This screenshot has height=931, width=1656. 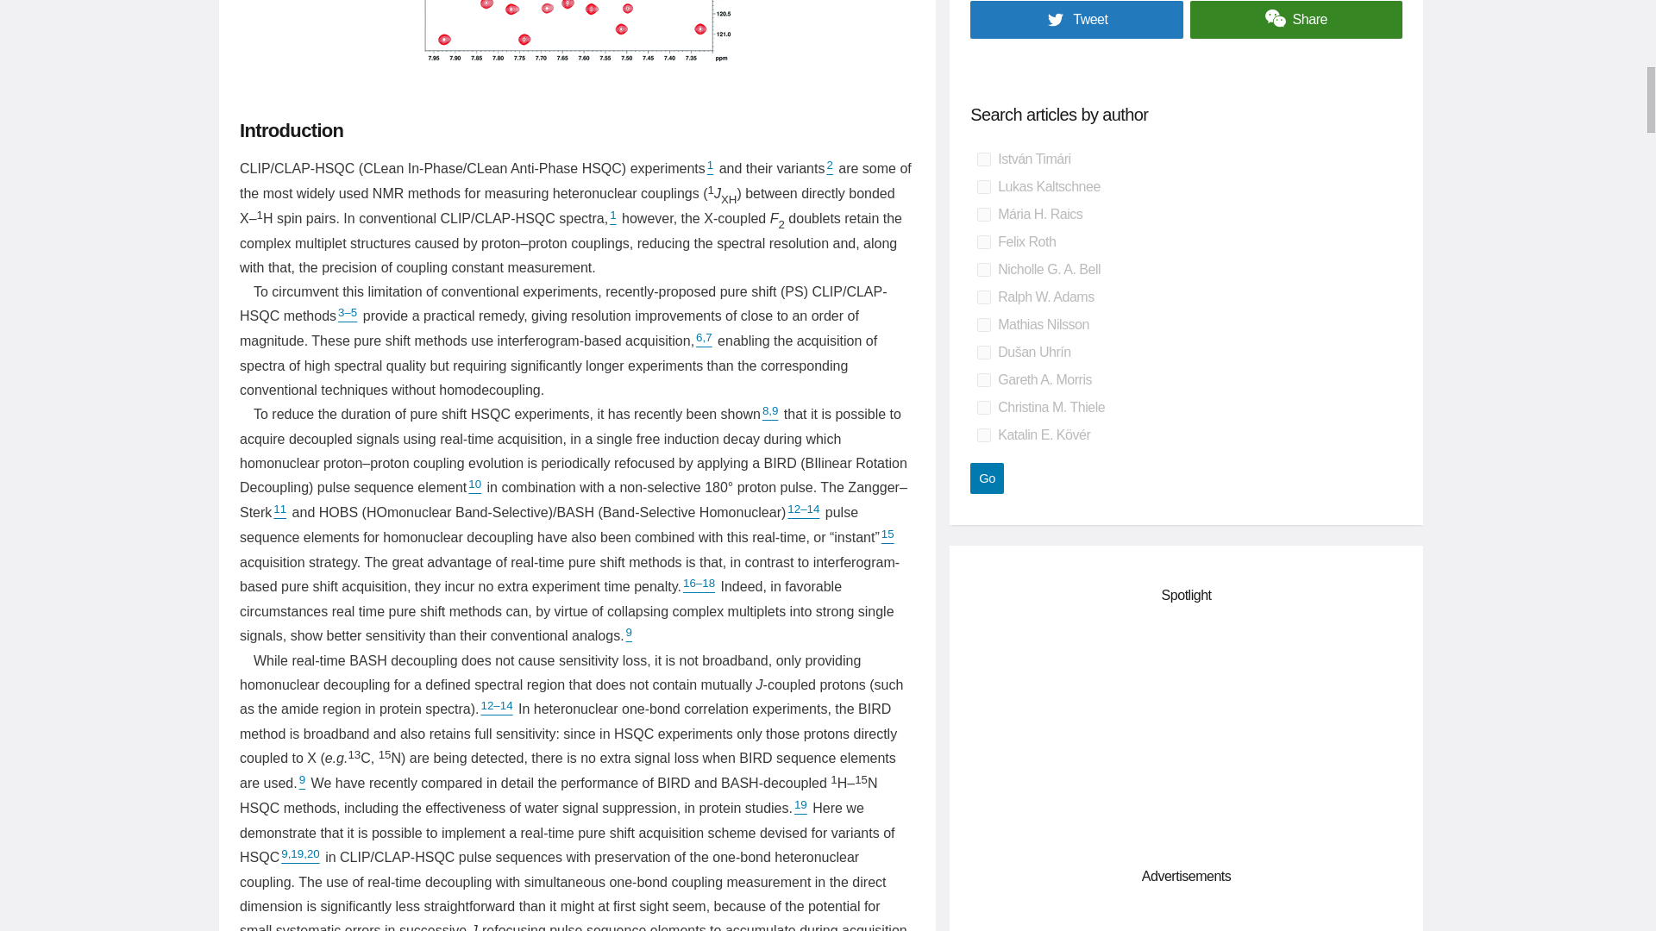 What do you see at coordinates (983, 186) in the screenshot?
I see `on` at bounding box center [983, 186].